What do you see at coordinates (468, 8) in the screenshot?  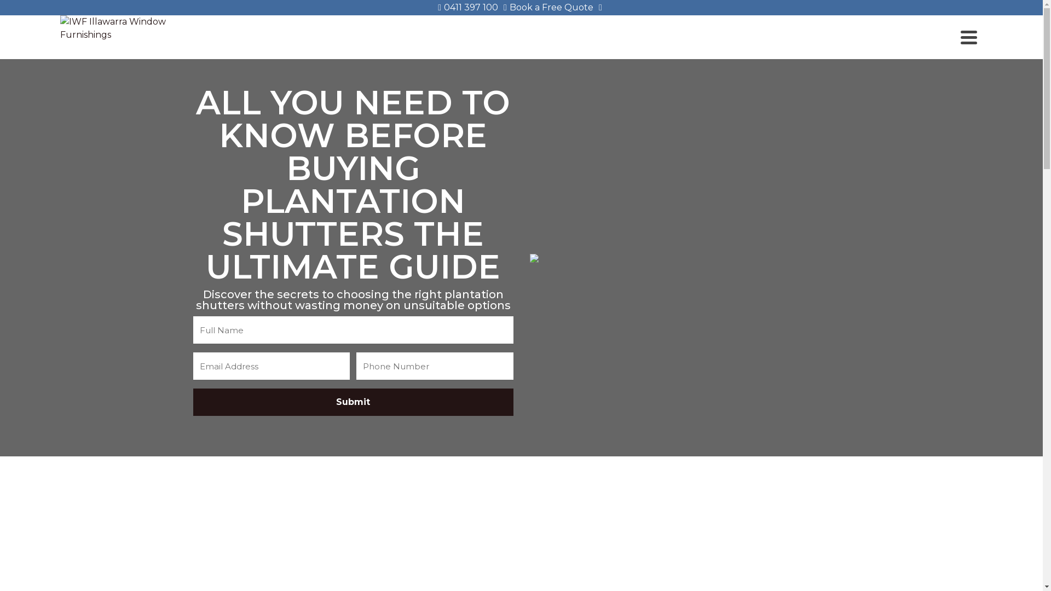 I see `0411 397 100` at bounding box center [468, 8].